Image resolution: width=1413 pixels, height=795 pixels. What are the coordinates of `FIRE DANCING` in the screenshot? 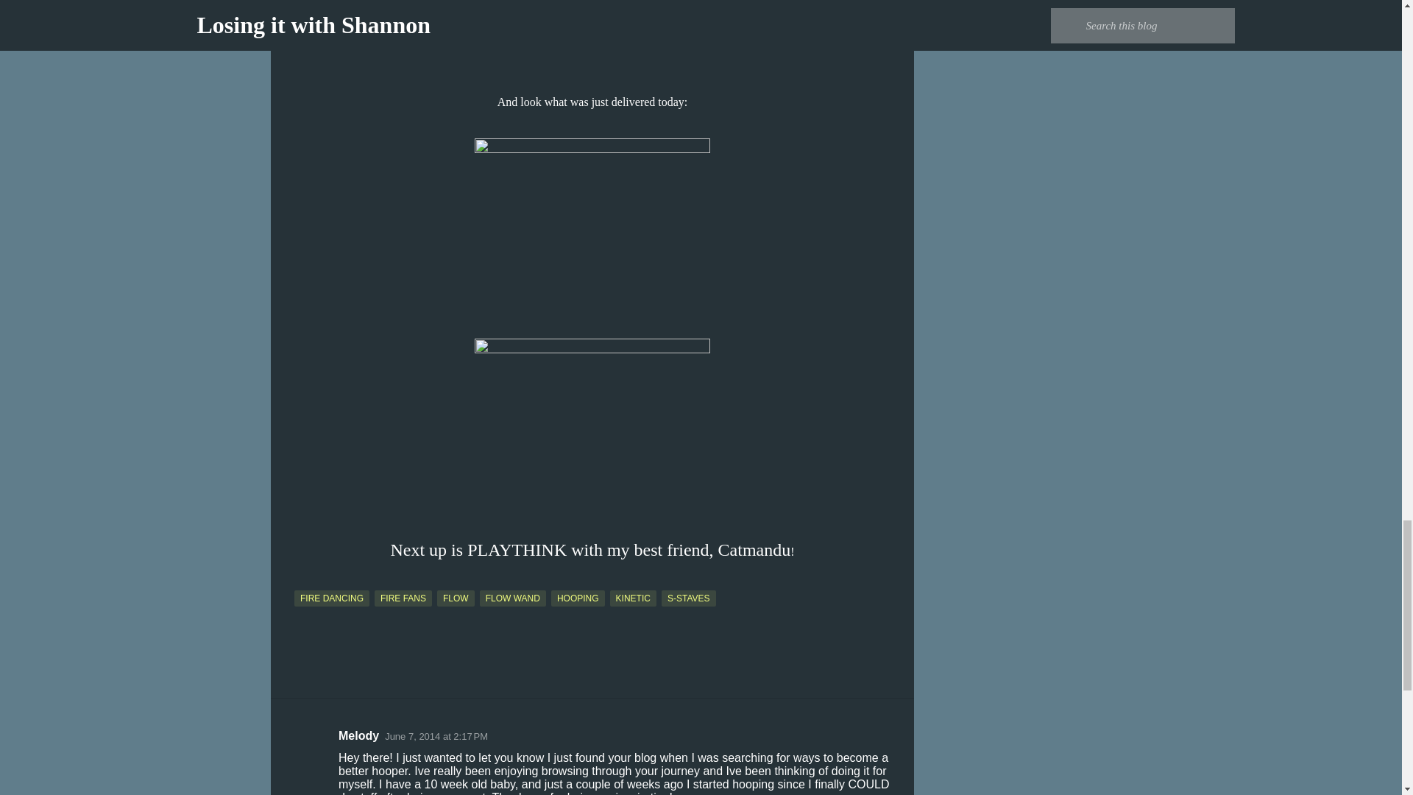 It's located at (331, 598).